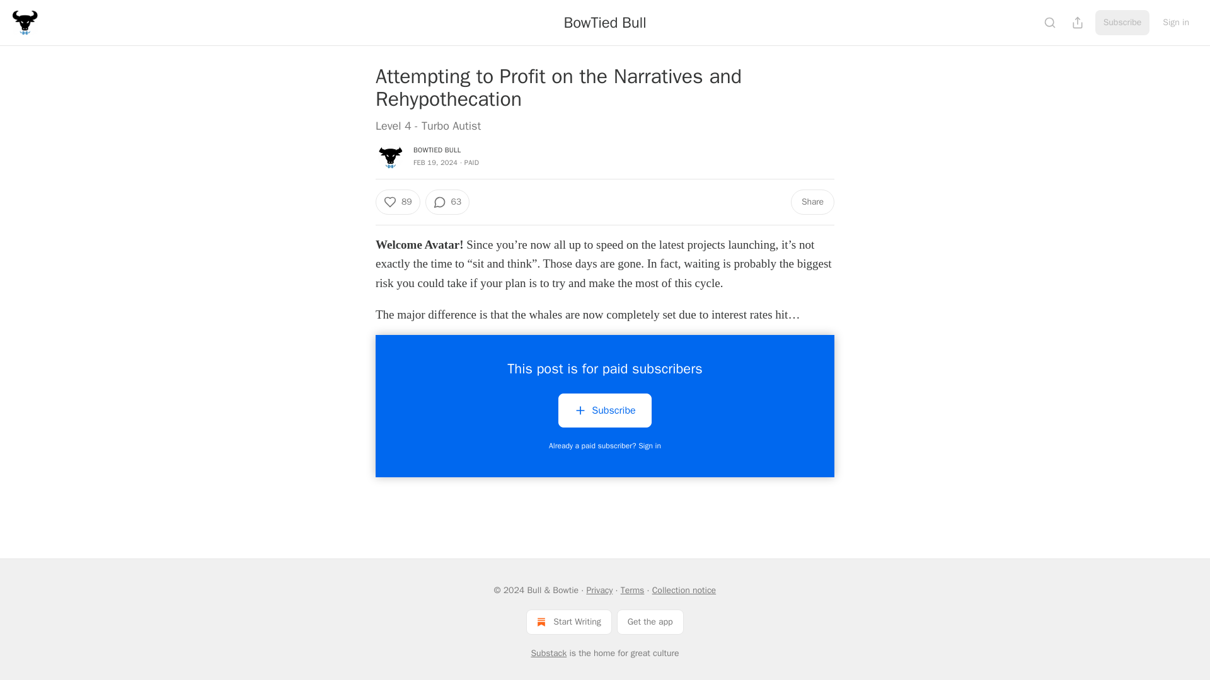 The height and width of the screenshot is (680, 1210). Describe the element at coordinates (548, 654) in the screenshot. I see `Substack` at that location.